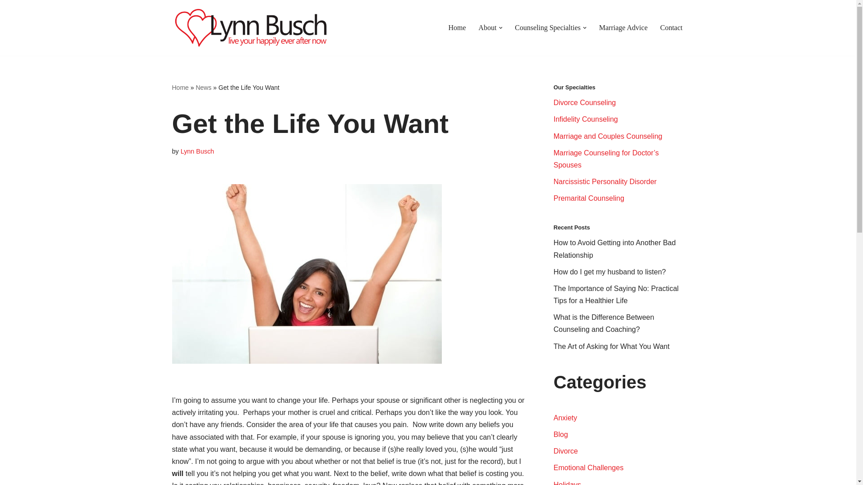  What do you see at coordinates (589, 198) in the screenshot?
I see `Premarital Counseling` at bounding box center [589, 198].